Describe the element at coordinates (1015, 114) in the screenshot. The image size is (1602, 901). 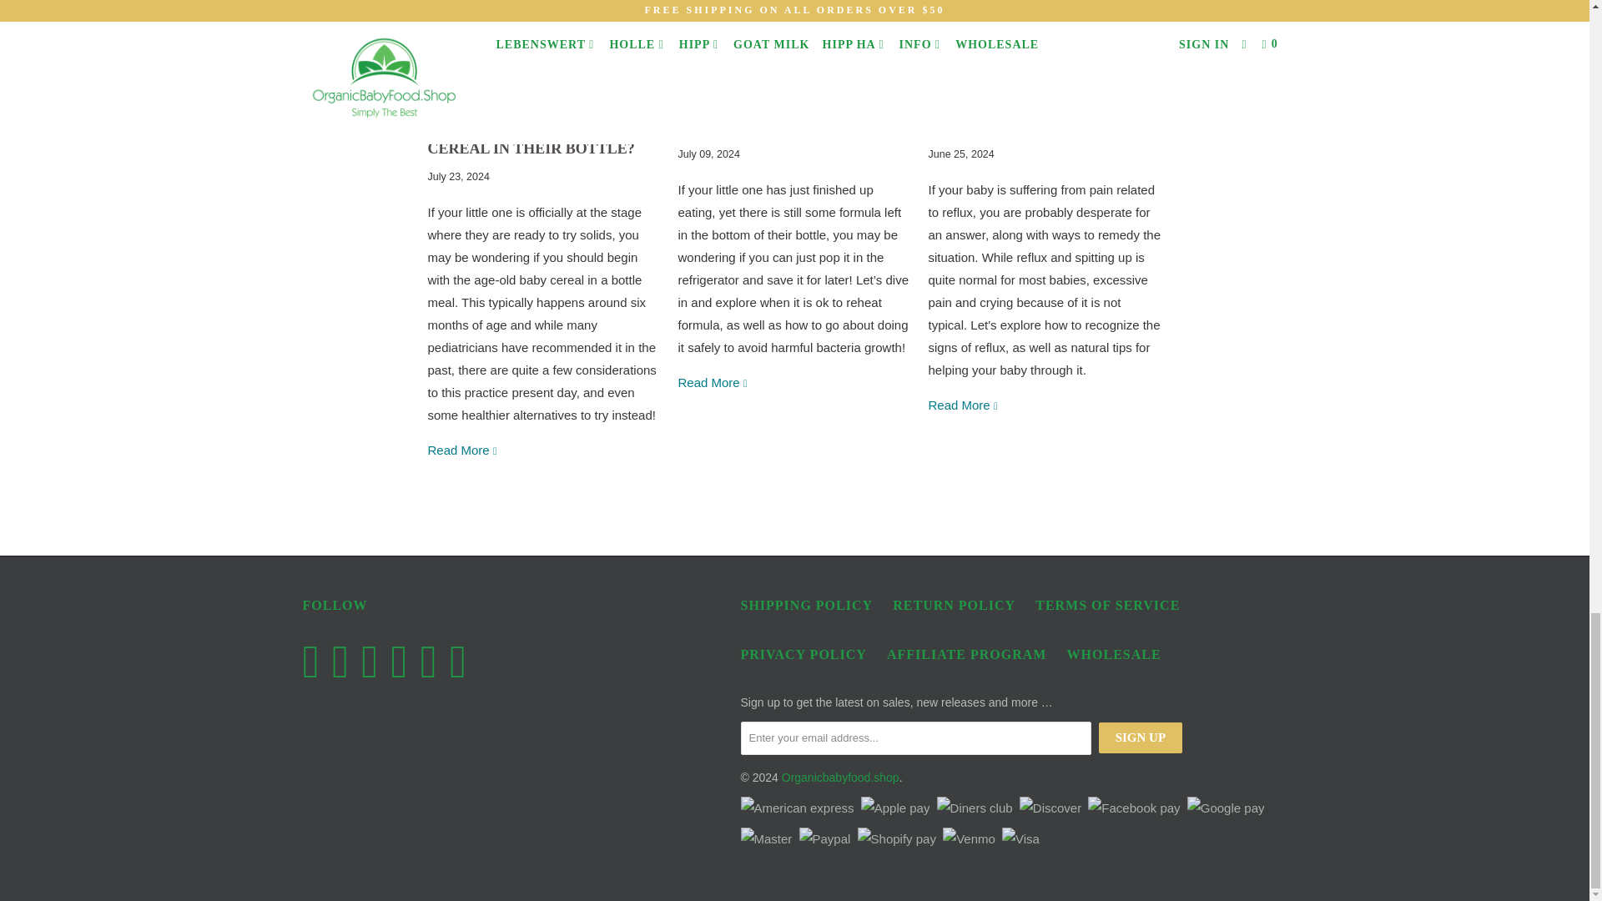
I see `Tips For Babies With Reflux` at that location.